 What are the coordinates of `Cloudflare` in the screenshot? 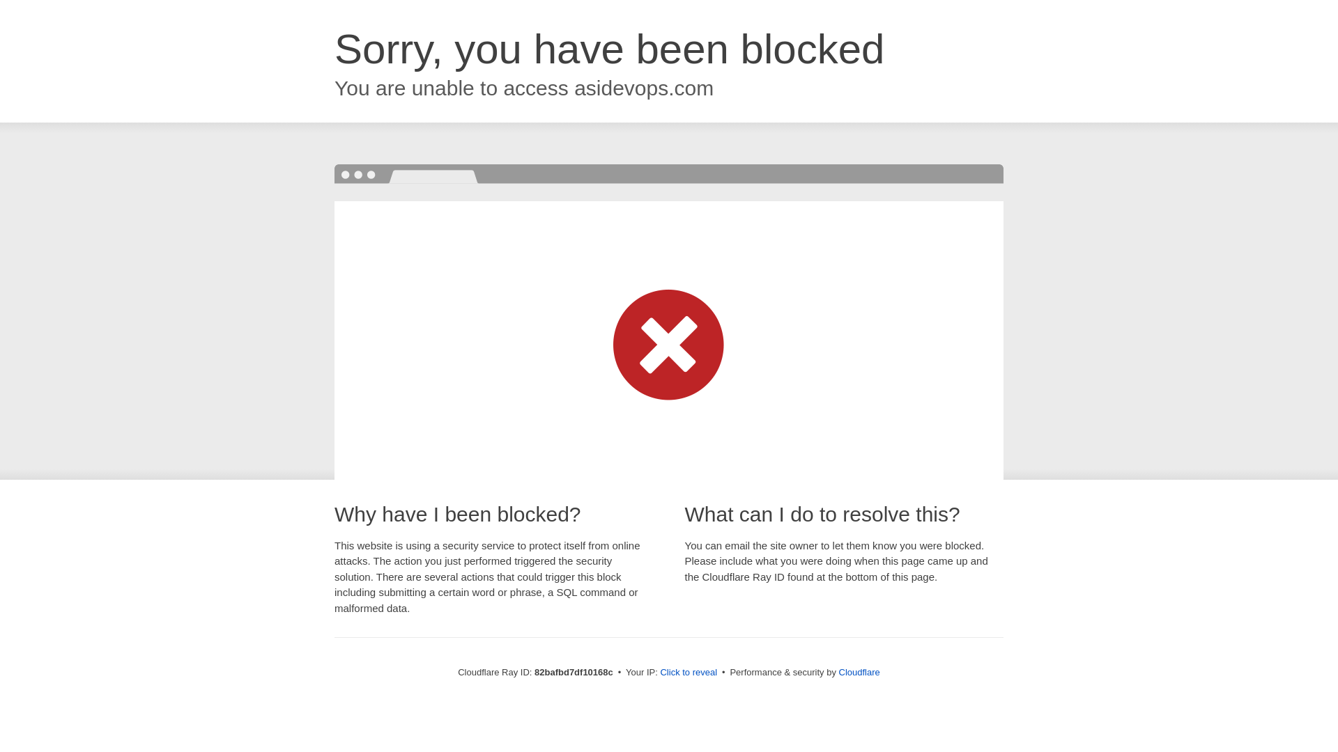 It's located at (860, 673).